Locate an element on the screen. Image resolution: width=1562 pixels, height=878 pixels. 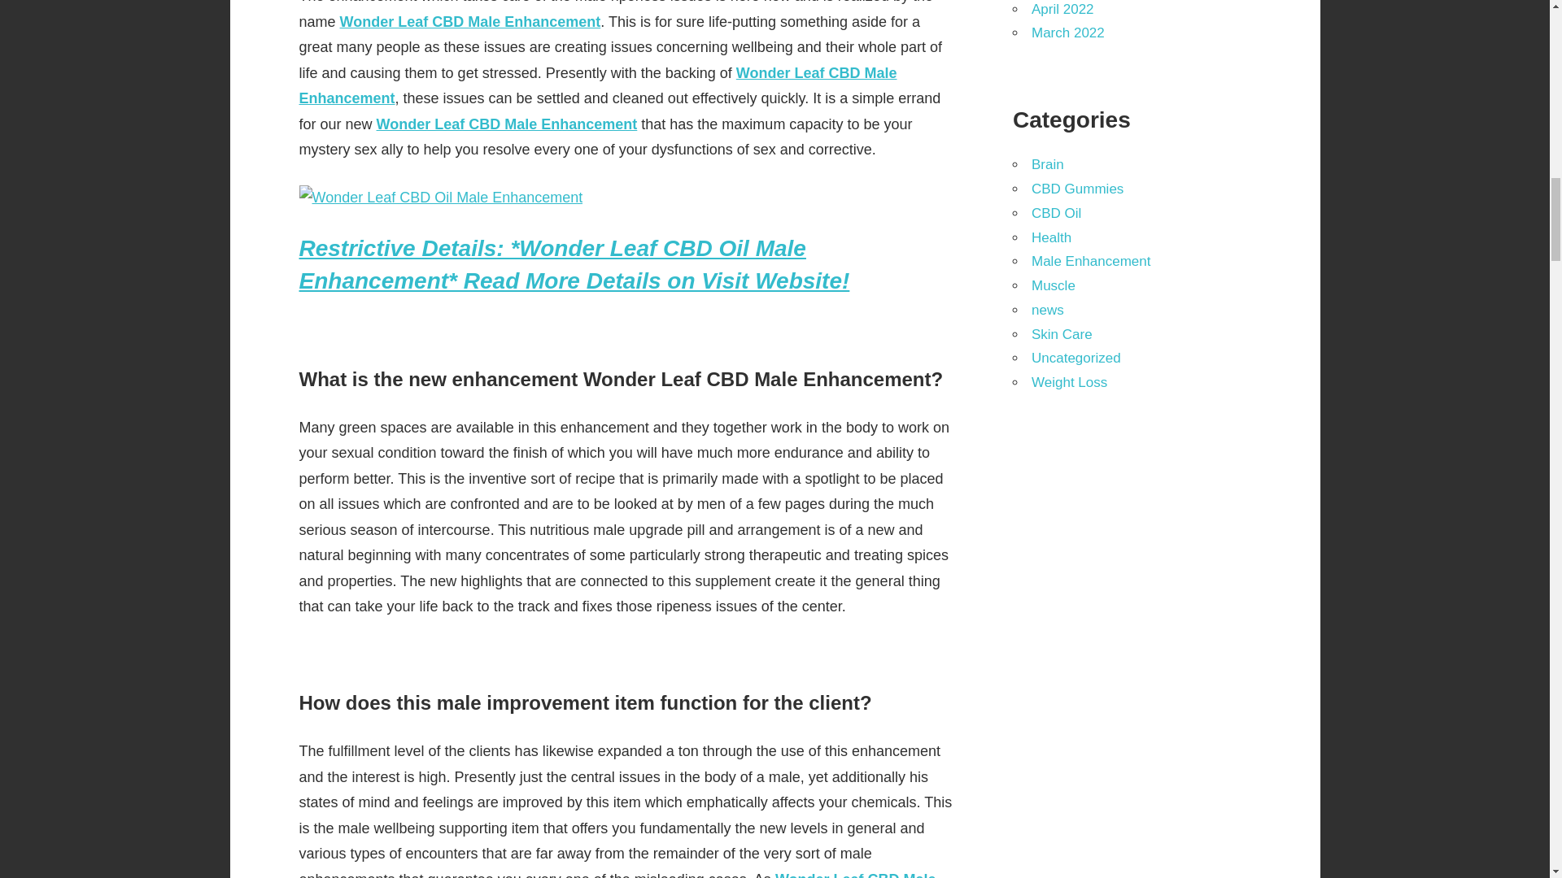
Wonder Leaf CBD Male Enhancement is located at coordinates (470, 21).